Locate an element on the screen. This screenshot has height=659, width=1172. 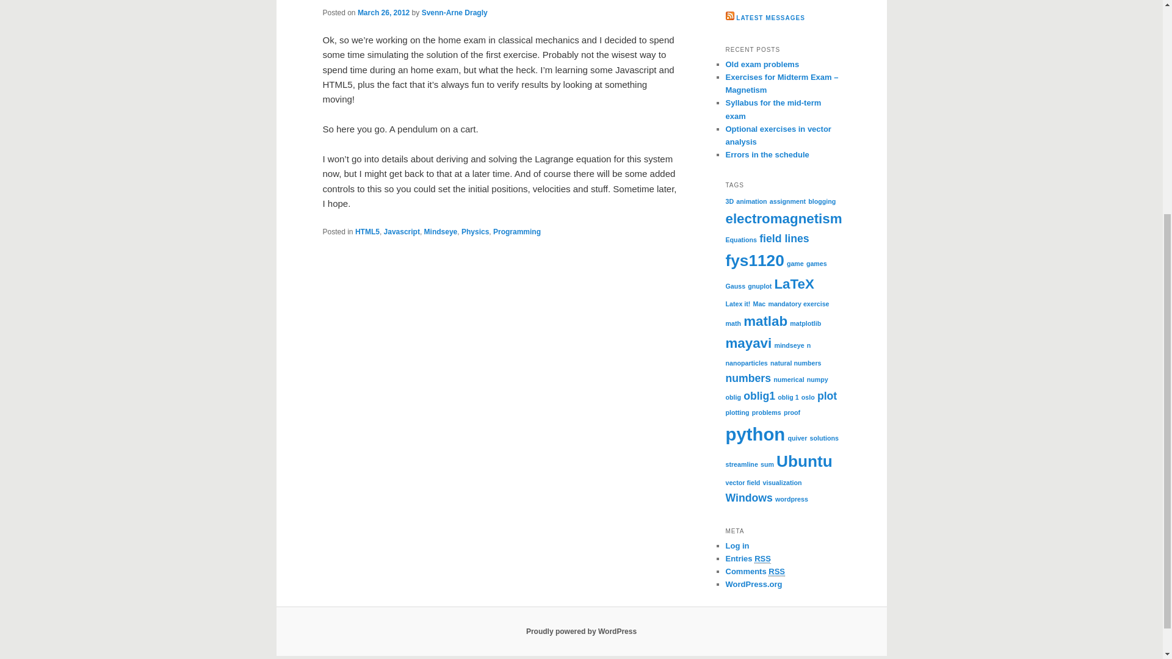
fys1120 is located at coordinates (754, 260).